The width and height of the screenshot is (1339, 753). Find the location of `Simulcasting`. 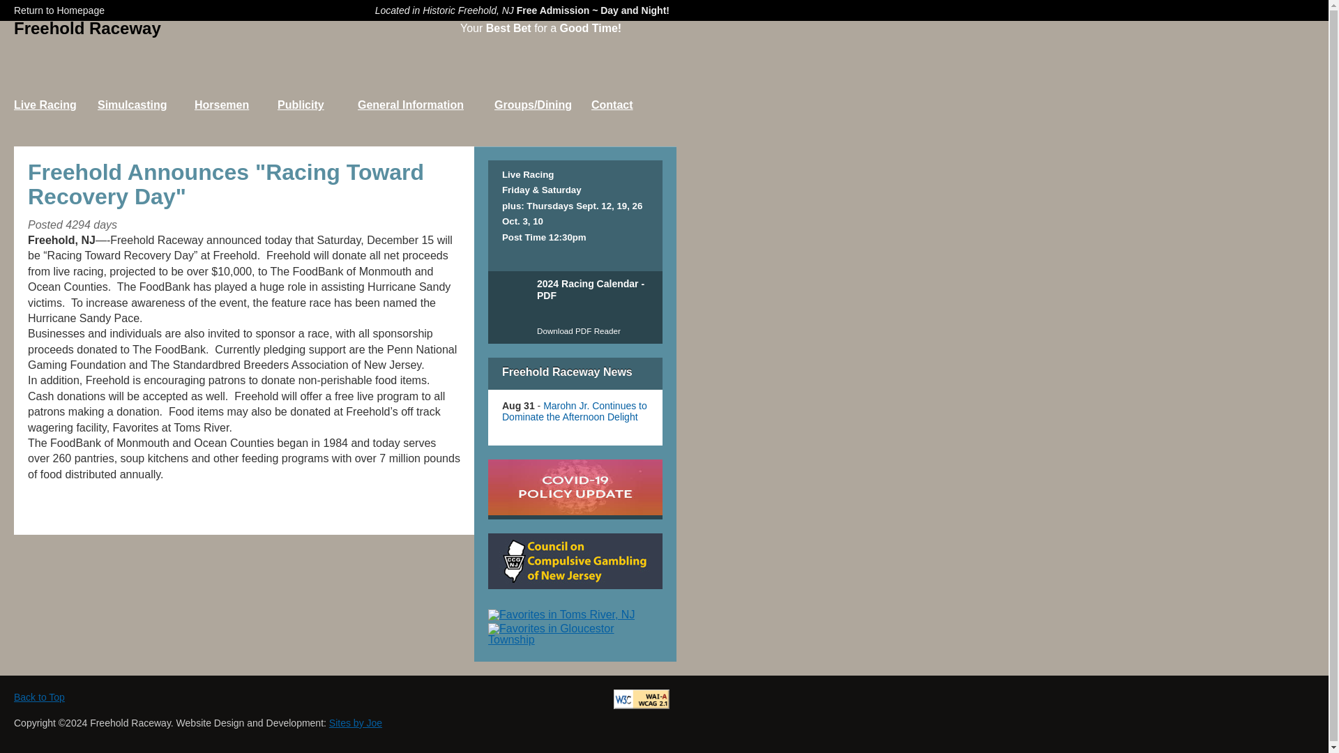

Simulcasting is located at coordinates (146, 119).